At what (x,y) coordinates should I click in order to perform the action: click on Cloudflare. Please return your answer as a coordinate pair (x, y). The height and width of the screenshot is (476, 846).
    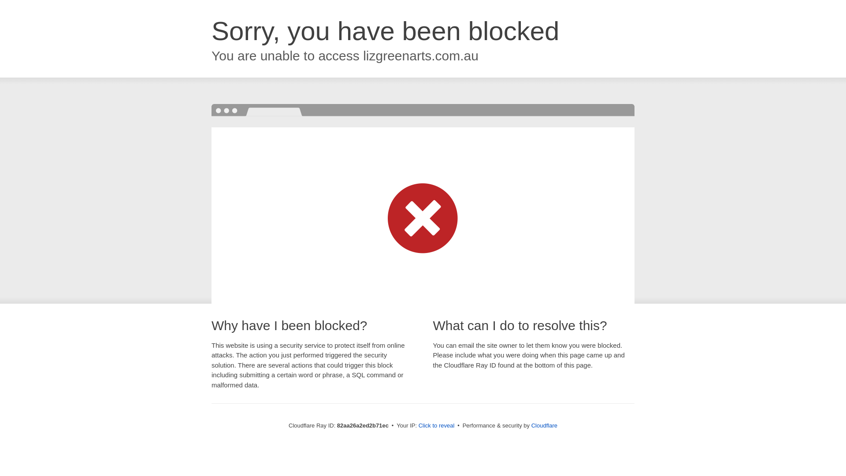
    Looking at the image, I should click on (545, 426).